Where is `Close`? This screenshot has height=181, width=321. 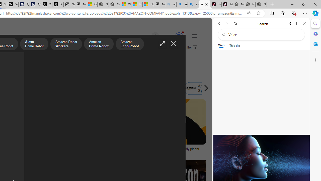 Close is located at coordinates (304, 24).